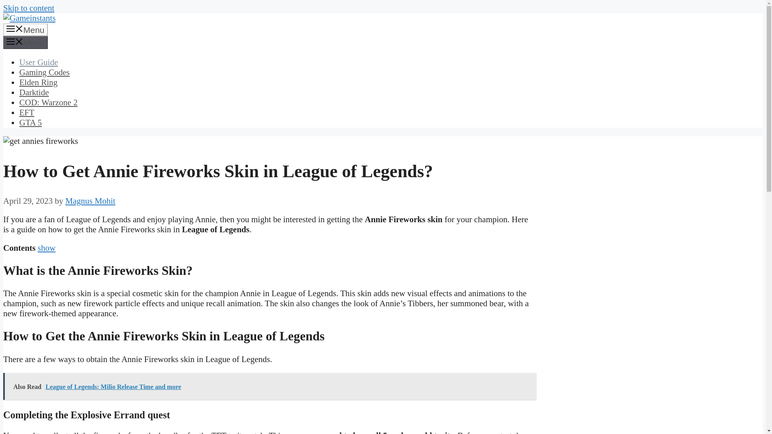 The image size is (772, 434). Describe the element at coordinates (28, 8) in the screenshot. I see `Skip to content` at that location.